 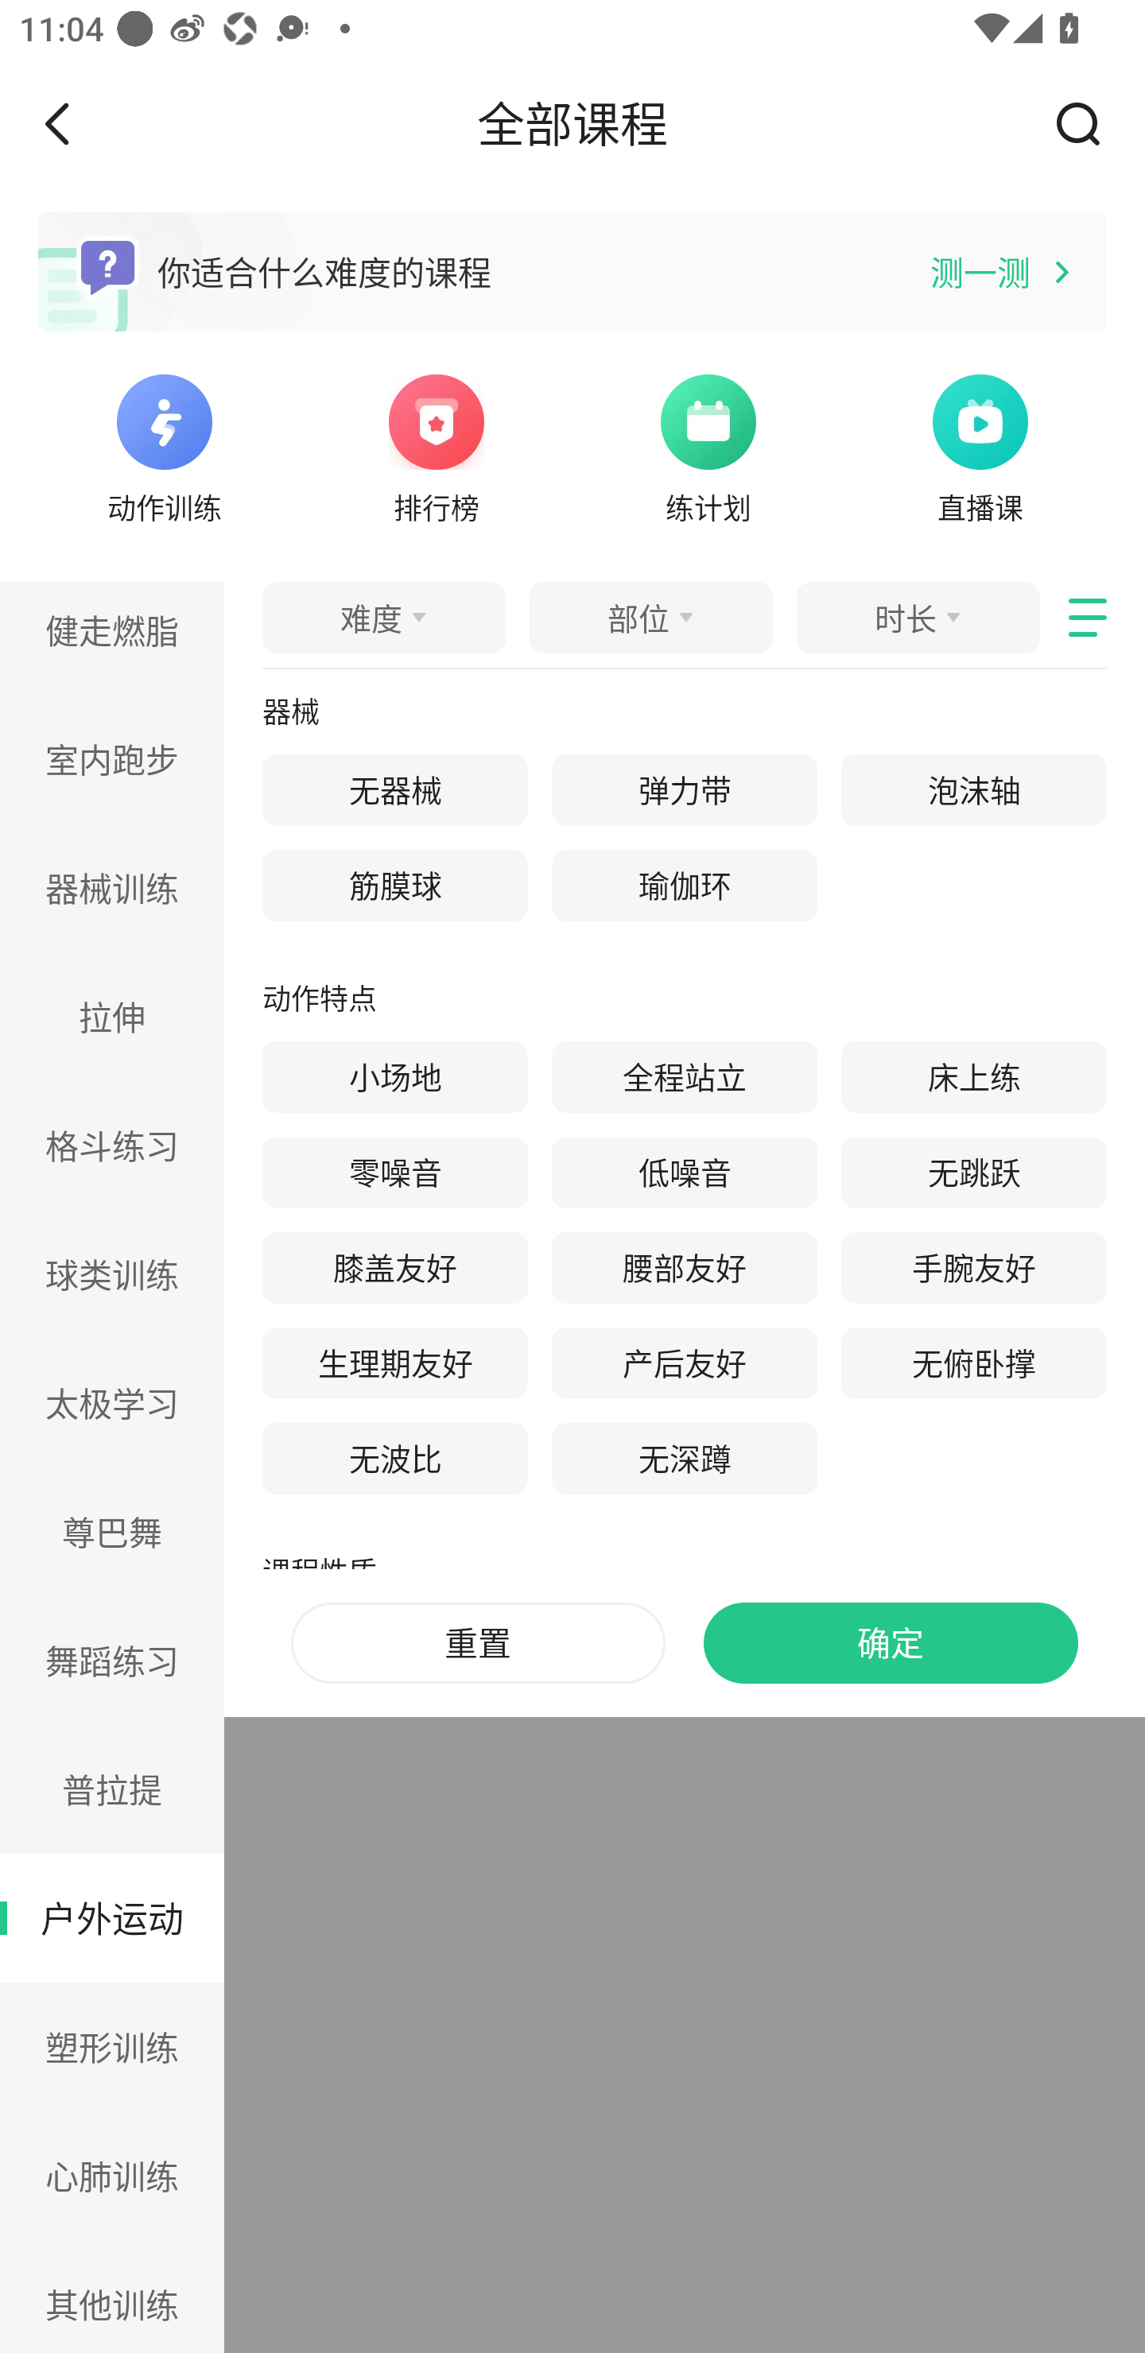 What do you see at coordinates (76, 123) in the screenshot?
I see `Left Button In Title Bar` at bounding box center [76, 123].